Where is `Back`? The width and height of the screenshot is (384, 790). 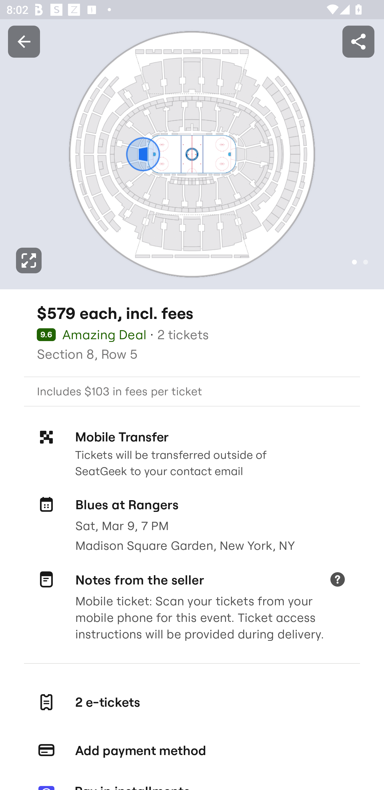 Back is located at coordinates (24, 41).